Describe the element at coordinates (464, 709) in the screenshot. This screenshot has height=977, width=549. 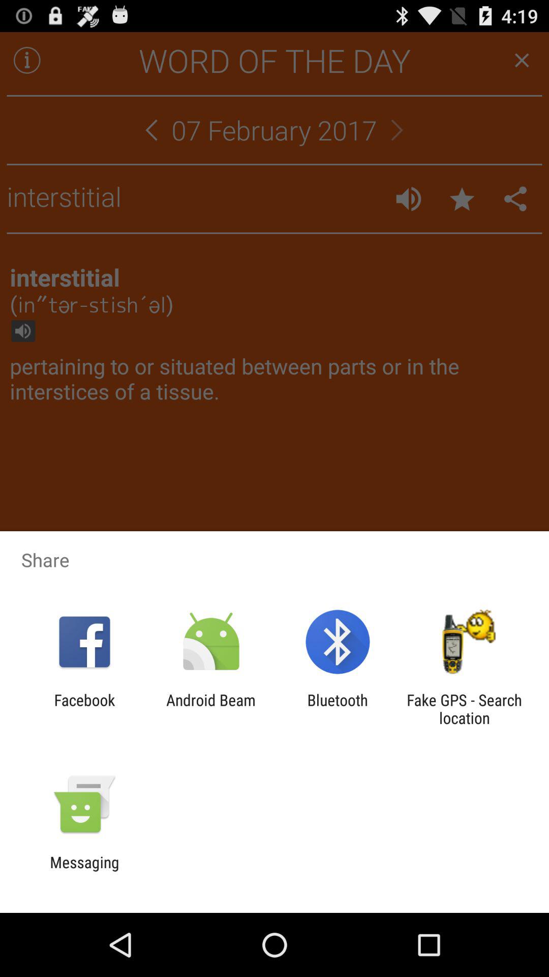
I see `launch app to the right of the bluetooth app` at that location.